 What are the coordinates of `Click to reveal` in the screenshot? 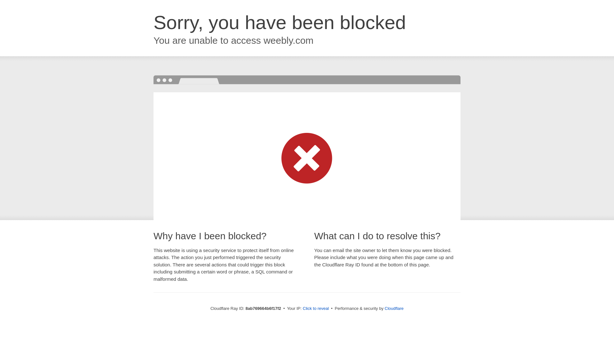 It's located at (316, 309).